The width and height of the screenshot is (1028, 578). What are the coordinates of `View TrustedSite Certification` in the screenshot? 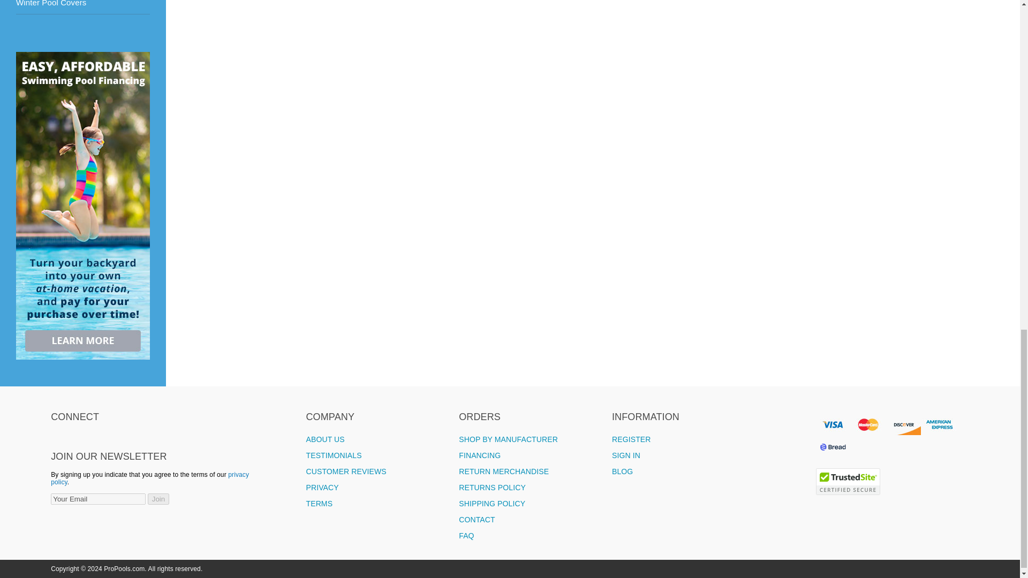 It's located at (848, 492).